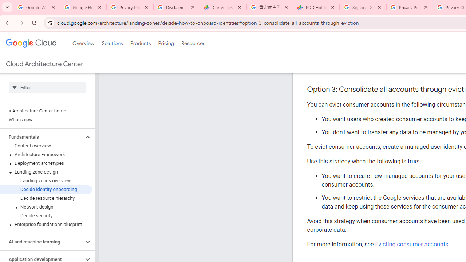 The width and height of the screenshot is (466, 262). I want to click on Network design, so click(46, 207).